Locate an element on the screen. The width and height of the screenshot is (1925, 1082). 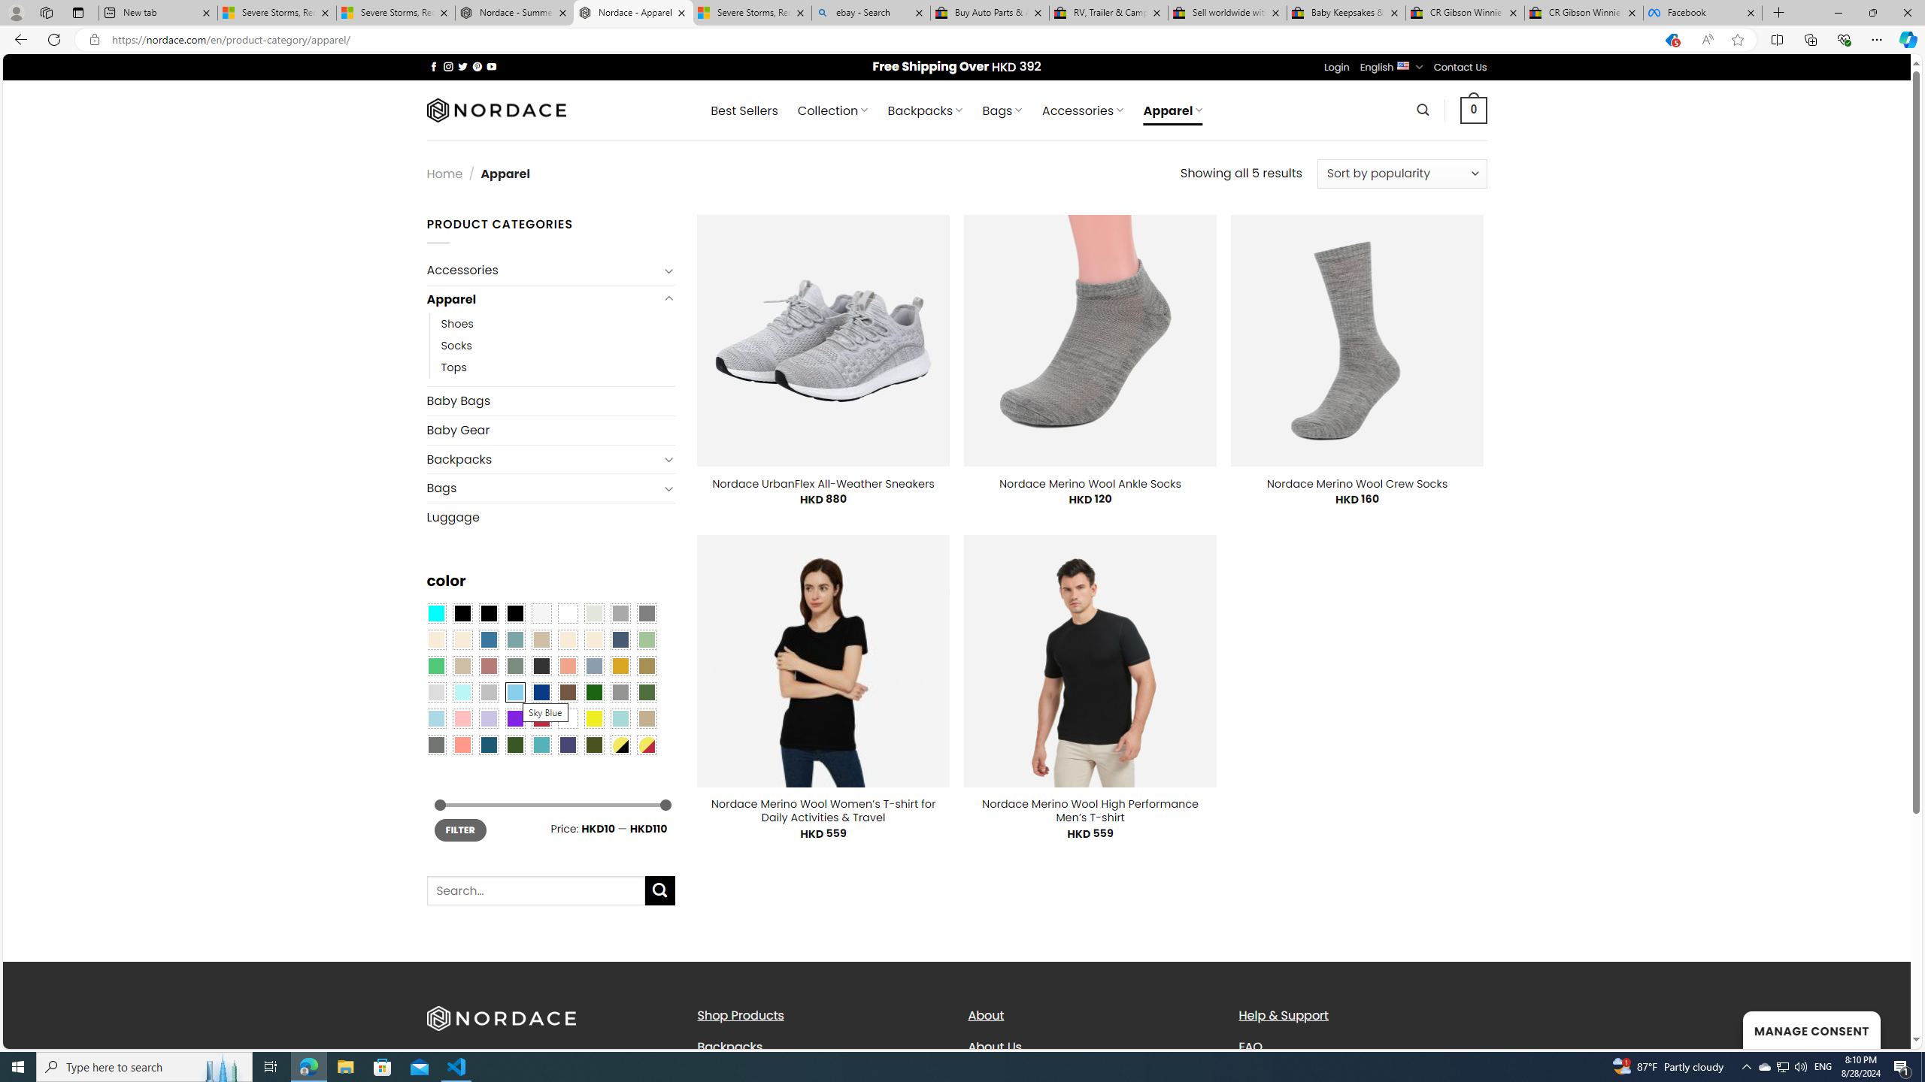
Dark Green is located at coordinates (594, 692).